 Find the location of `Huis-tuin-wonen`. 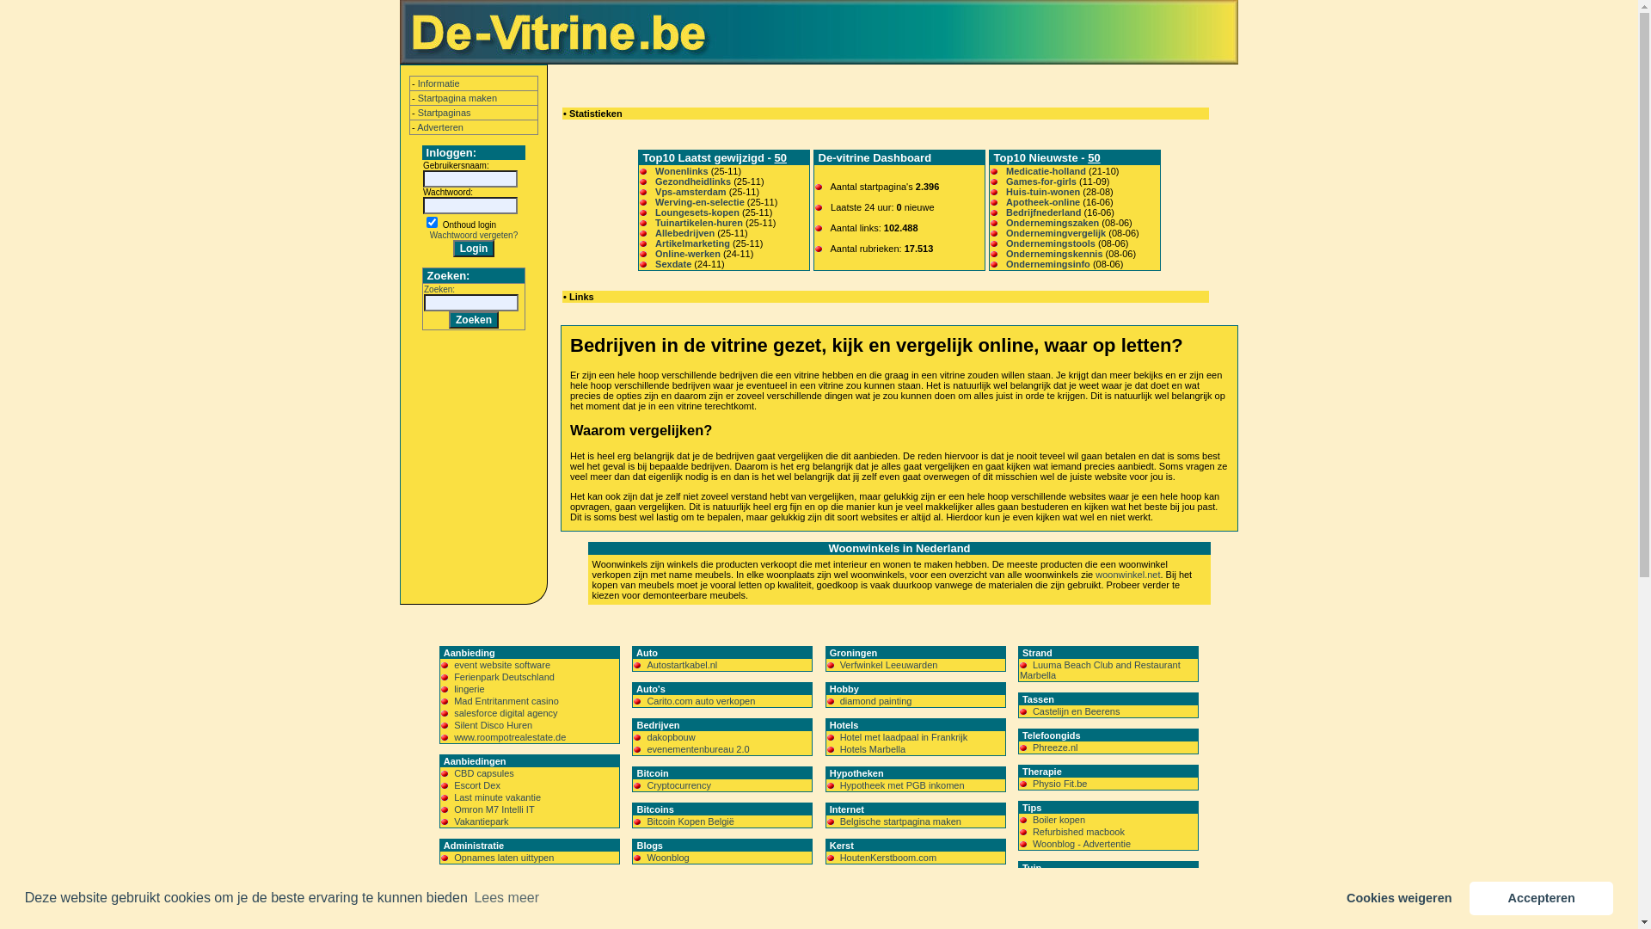

Huis-tuin-wonen is located at coordinates (1043, 192).